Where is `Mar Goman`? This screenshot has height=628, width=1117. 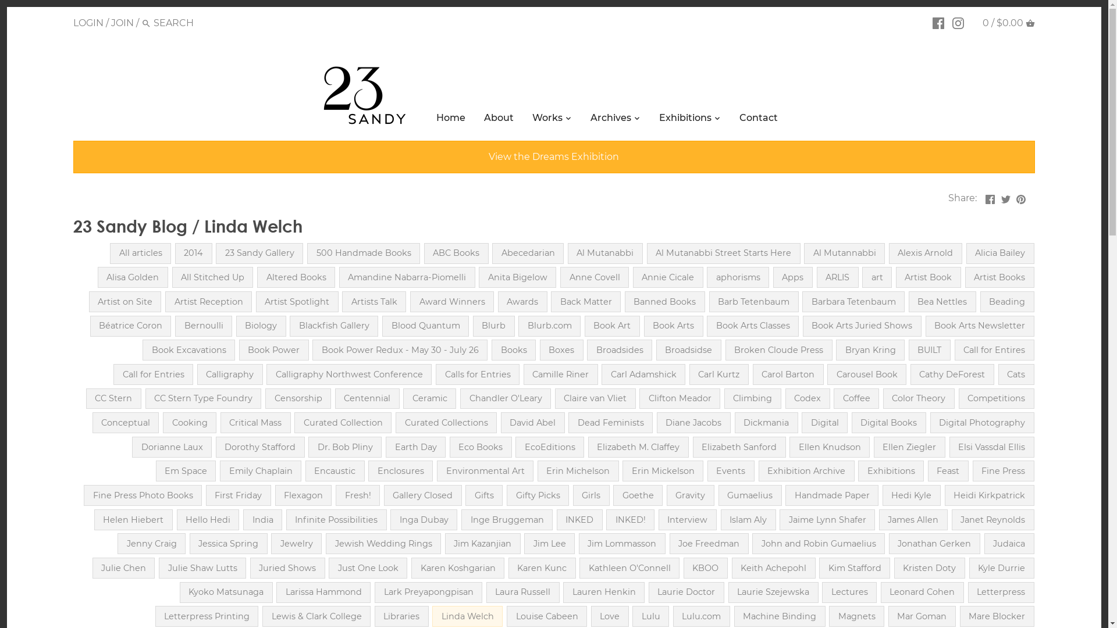 Mar Goman is located at coordinates (922, 616).